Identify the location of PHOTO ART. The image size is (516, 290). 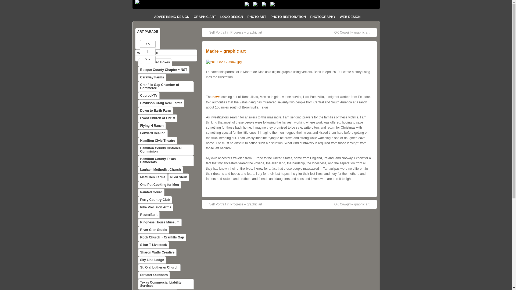
(257, 16).